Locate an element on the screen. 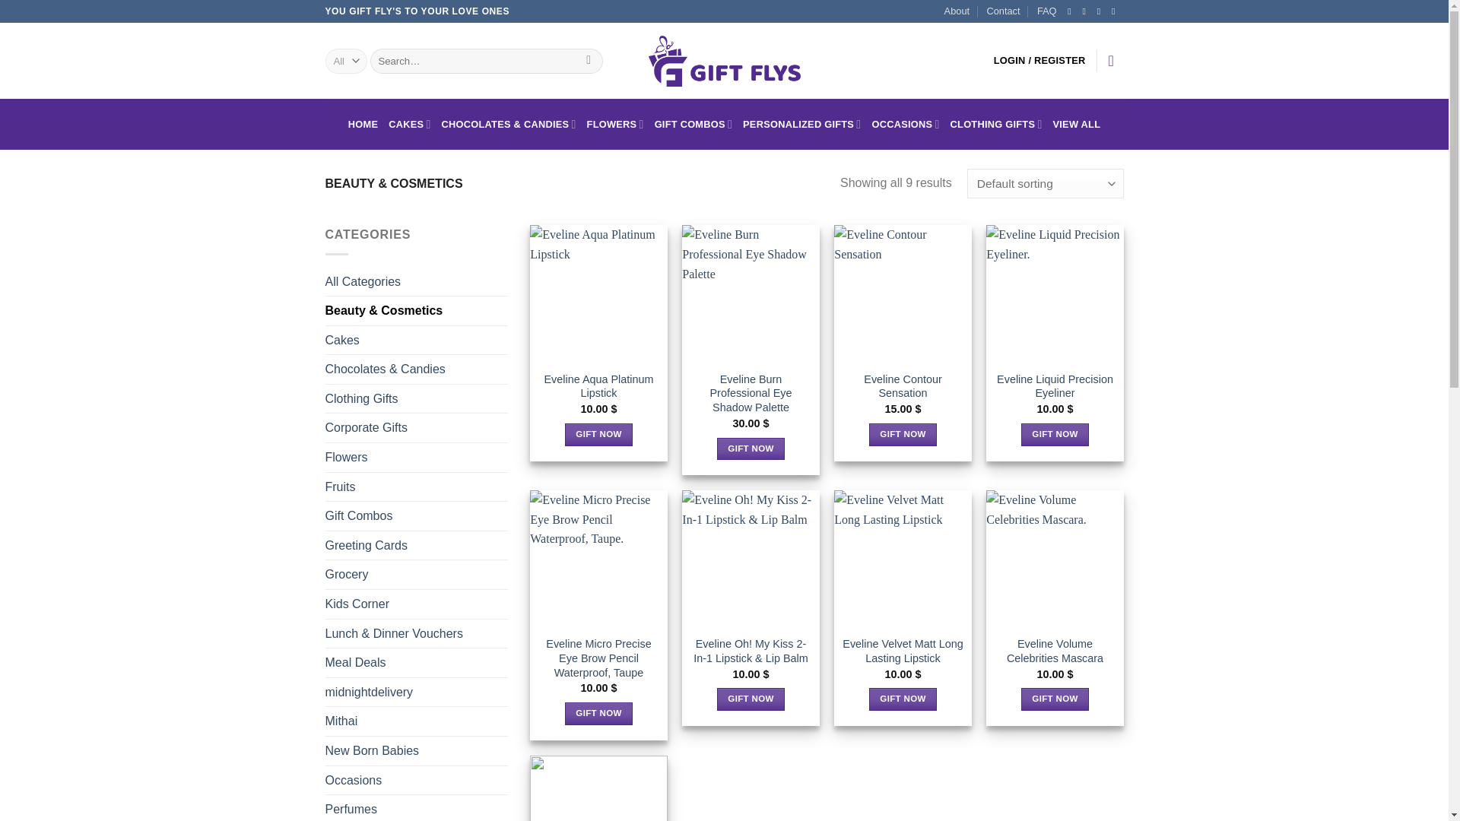 This screenshot has height=821, width=1460. Giftfly - Your gift fly to your love ones is located at coordinates (724, 61).